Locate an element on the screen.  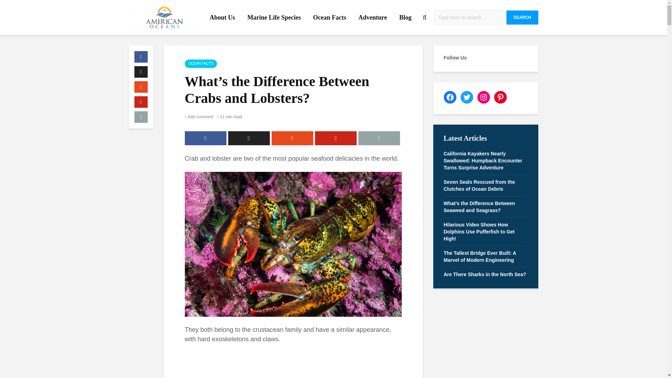
Ocean Facts is located at coordinates (330, 17).